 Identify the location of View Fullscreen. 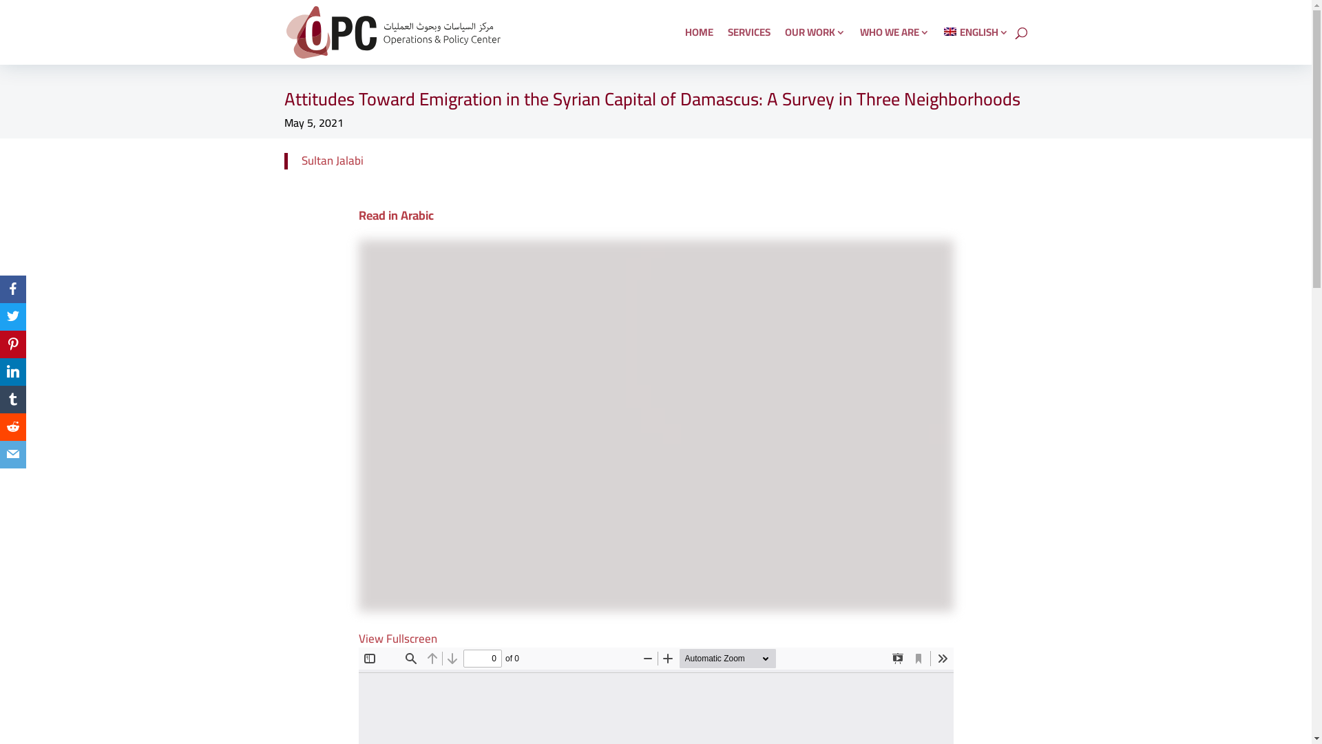
(397, 639).